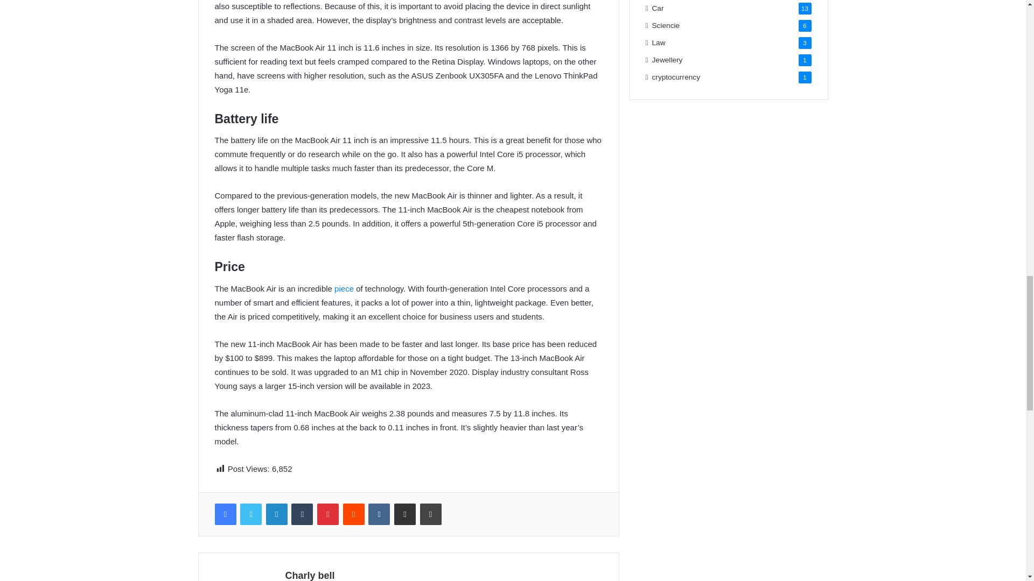 Image resolution: width=1034 pixels, height=581 pixels. Describe the element at coordinates (250, 514) in the screenshot. I see `Twitter` at that location.